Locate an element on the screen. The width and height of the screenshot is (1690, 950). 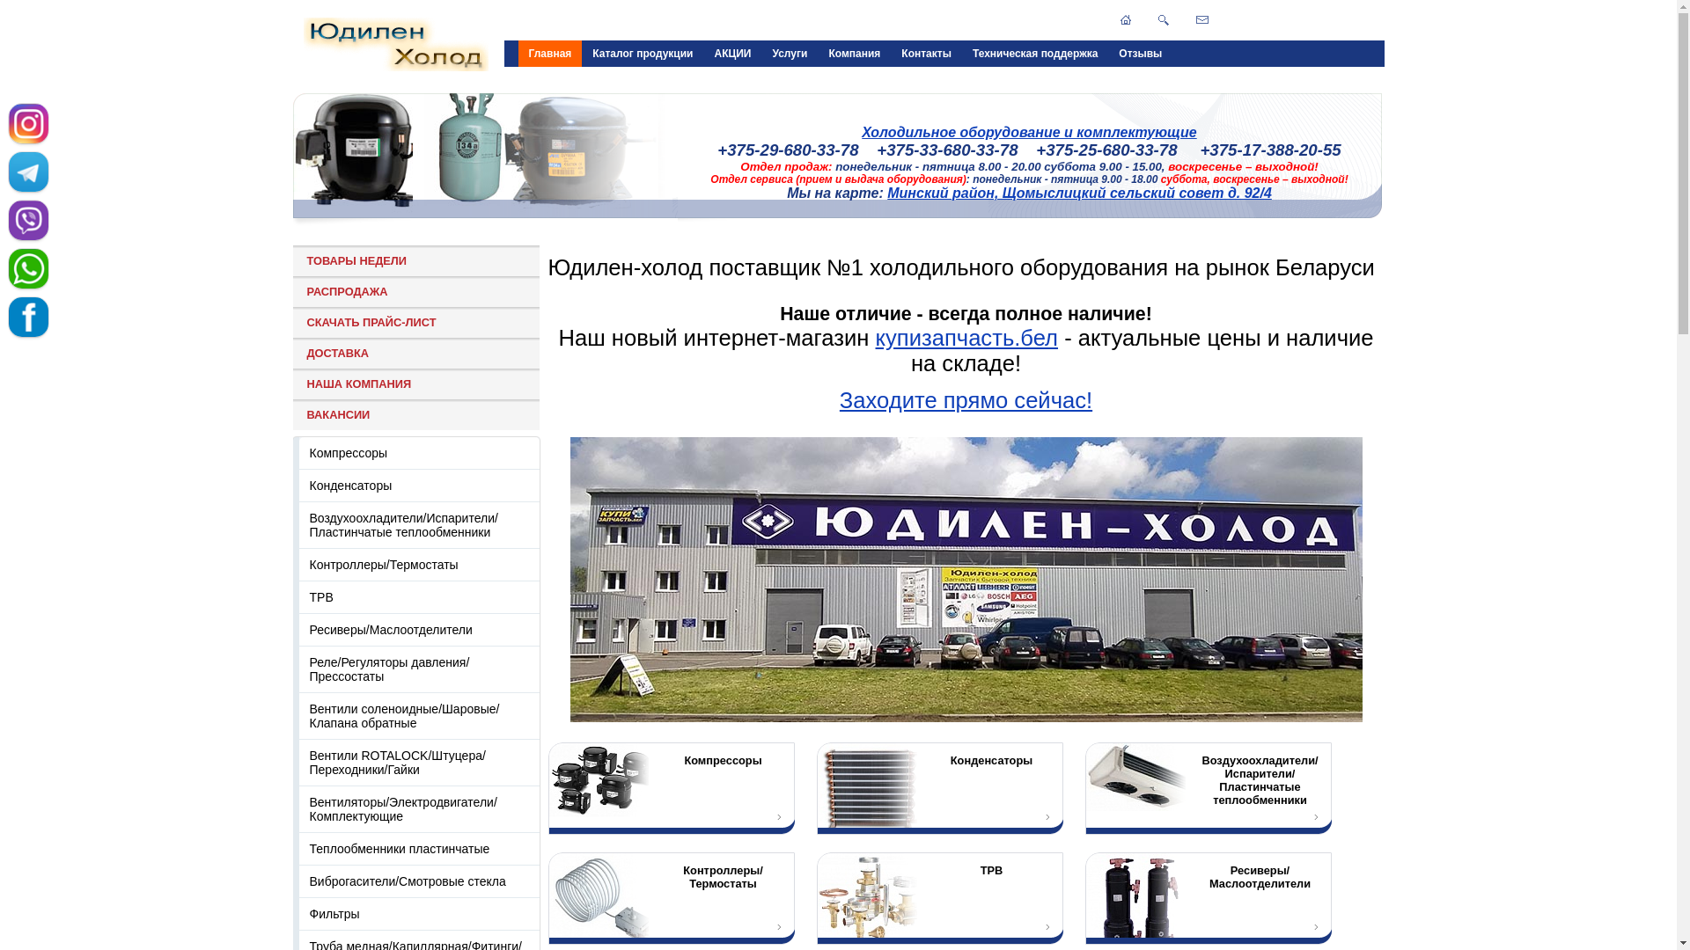
logo1.gif is located at coordinates (396, 44).